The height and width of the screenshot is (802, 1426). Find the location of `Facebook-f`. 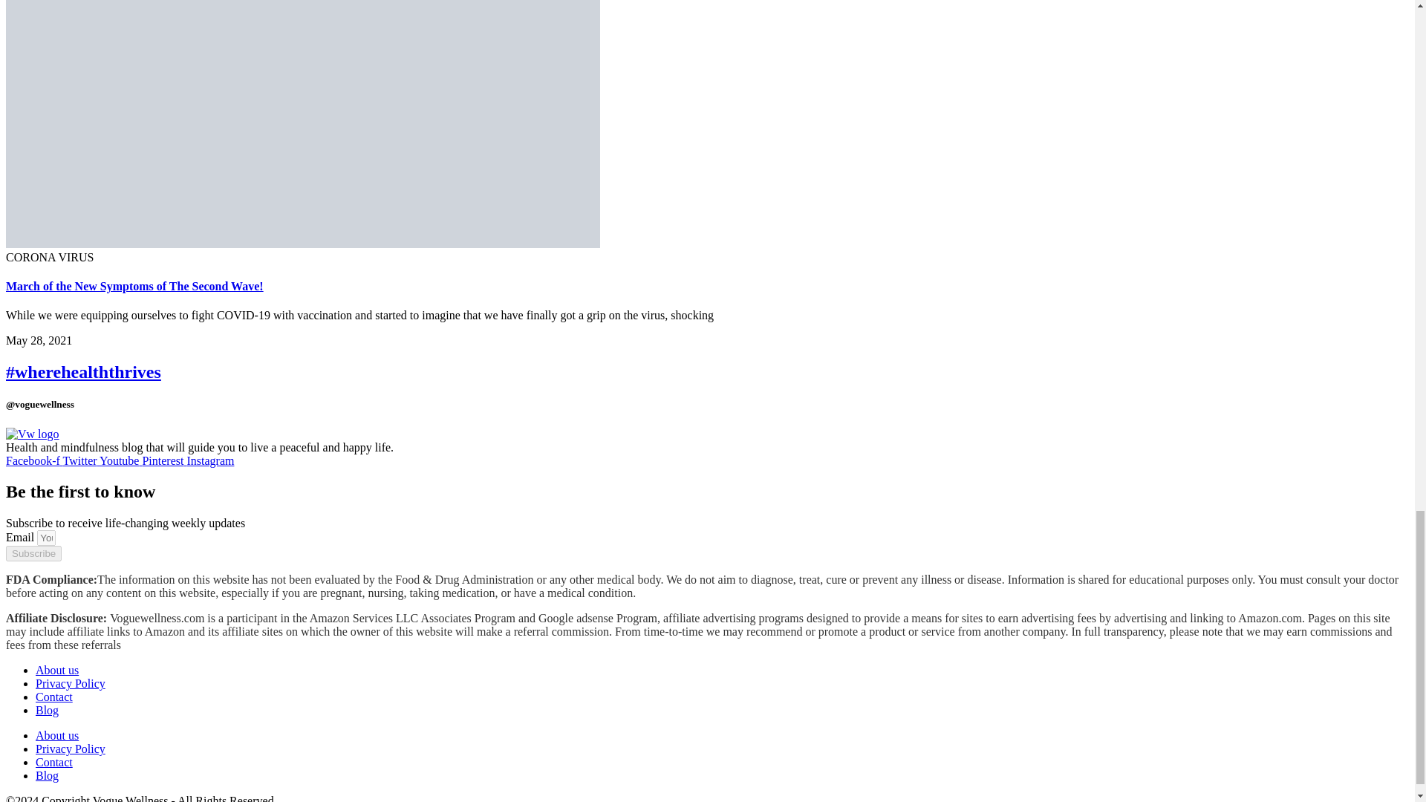

Facebook-f is located at coordinates (34, 460).